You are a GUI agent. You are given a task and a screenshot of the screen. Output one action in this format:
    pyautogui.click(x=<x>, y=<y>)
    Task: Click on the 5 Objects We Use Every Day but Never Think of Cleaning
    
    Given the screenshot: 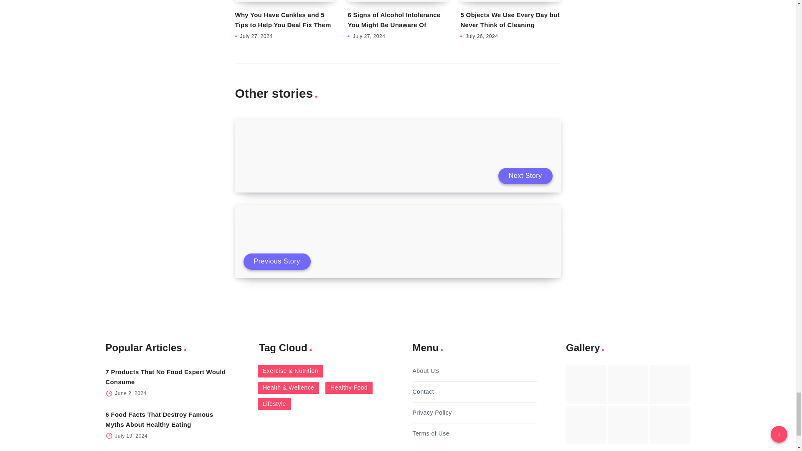 What is the action you would take?
    pyautogui.click(x=510, y=20)
    